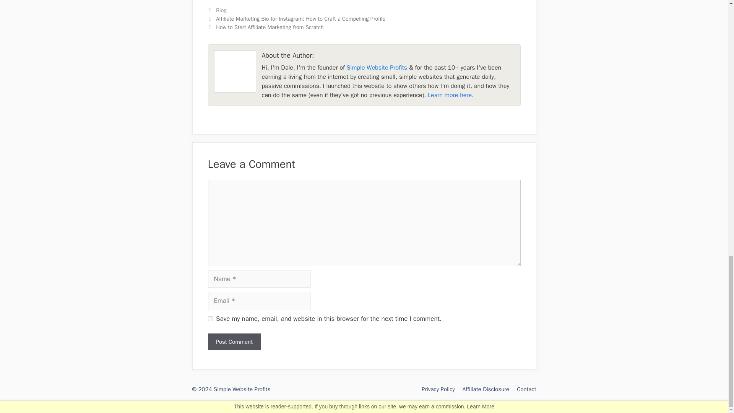 The image size is (734, 413). Describe the element at coordinates (234, 342) in the screenshot. I see `Post Comment` at that location.